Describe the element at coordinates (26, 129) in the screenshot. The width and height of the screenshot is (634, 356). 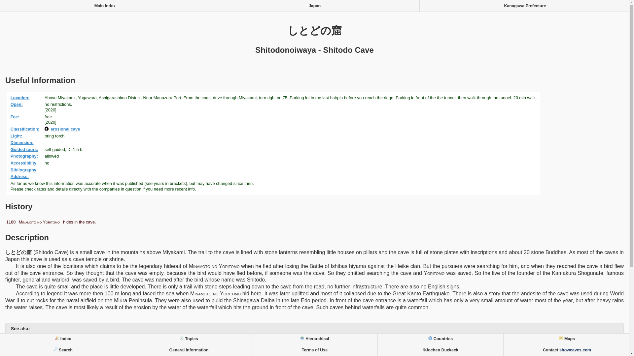
I see `Classification:` at that location.